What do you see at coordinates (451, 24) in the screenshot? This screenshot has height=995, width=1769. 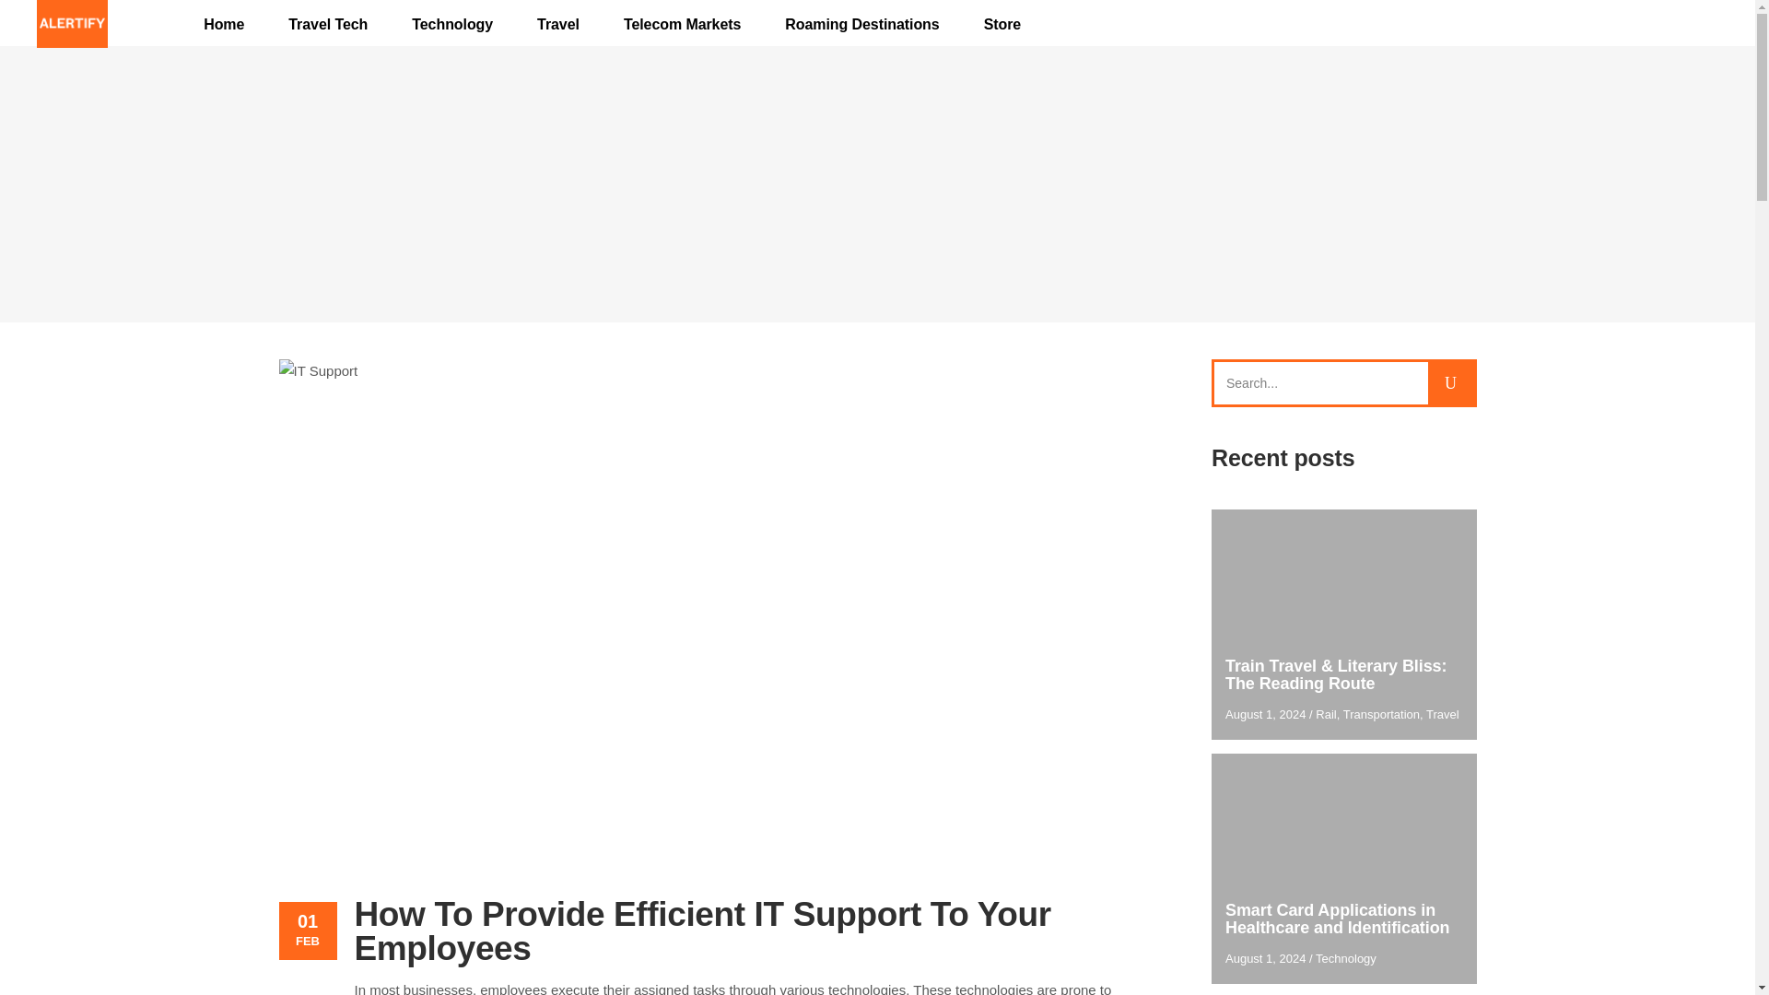 I see `Technology` at bounding box center [451, 24].